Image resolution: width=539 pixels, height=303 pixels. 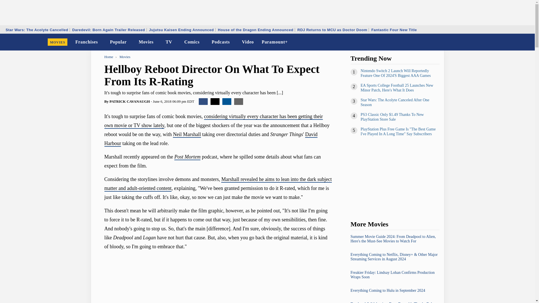 I want to click on RDJ Returns to MCU as Doctor Doom, so click(x=332, y=30).